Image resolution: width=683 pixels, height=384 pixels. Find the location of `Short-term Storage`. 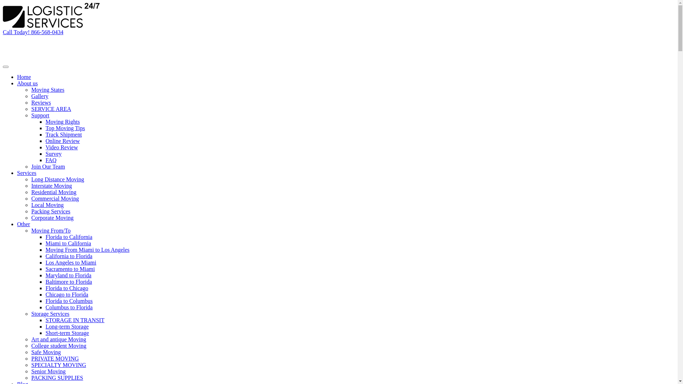

Short-term Storage is located at coordinates (67, 333).